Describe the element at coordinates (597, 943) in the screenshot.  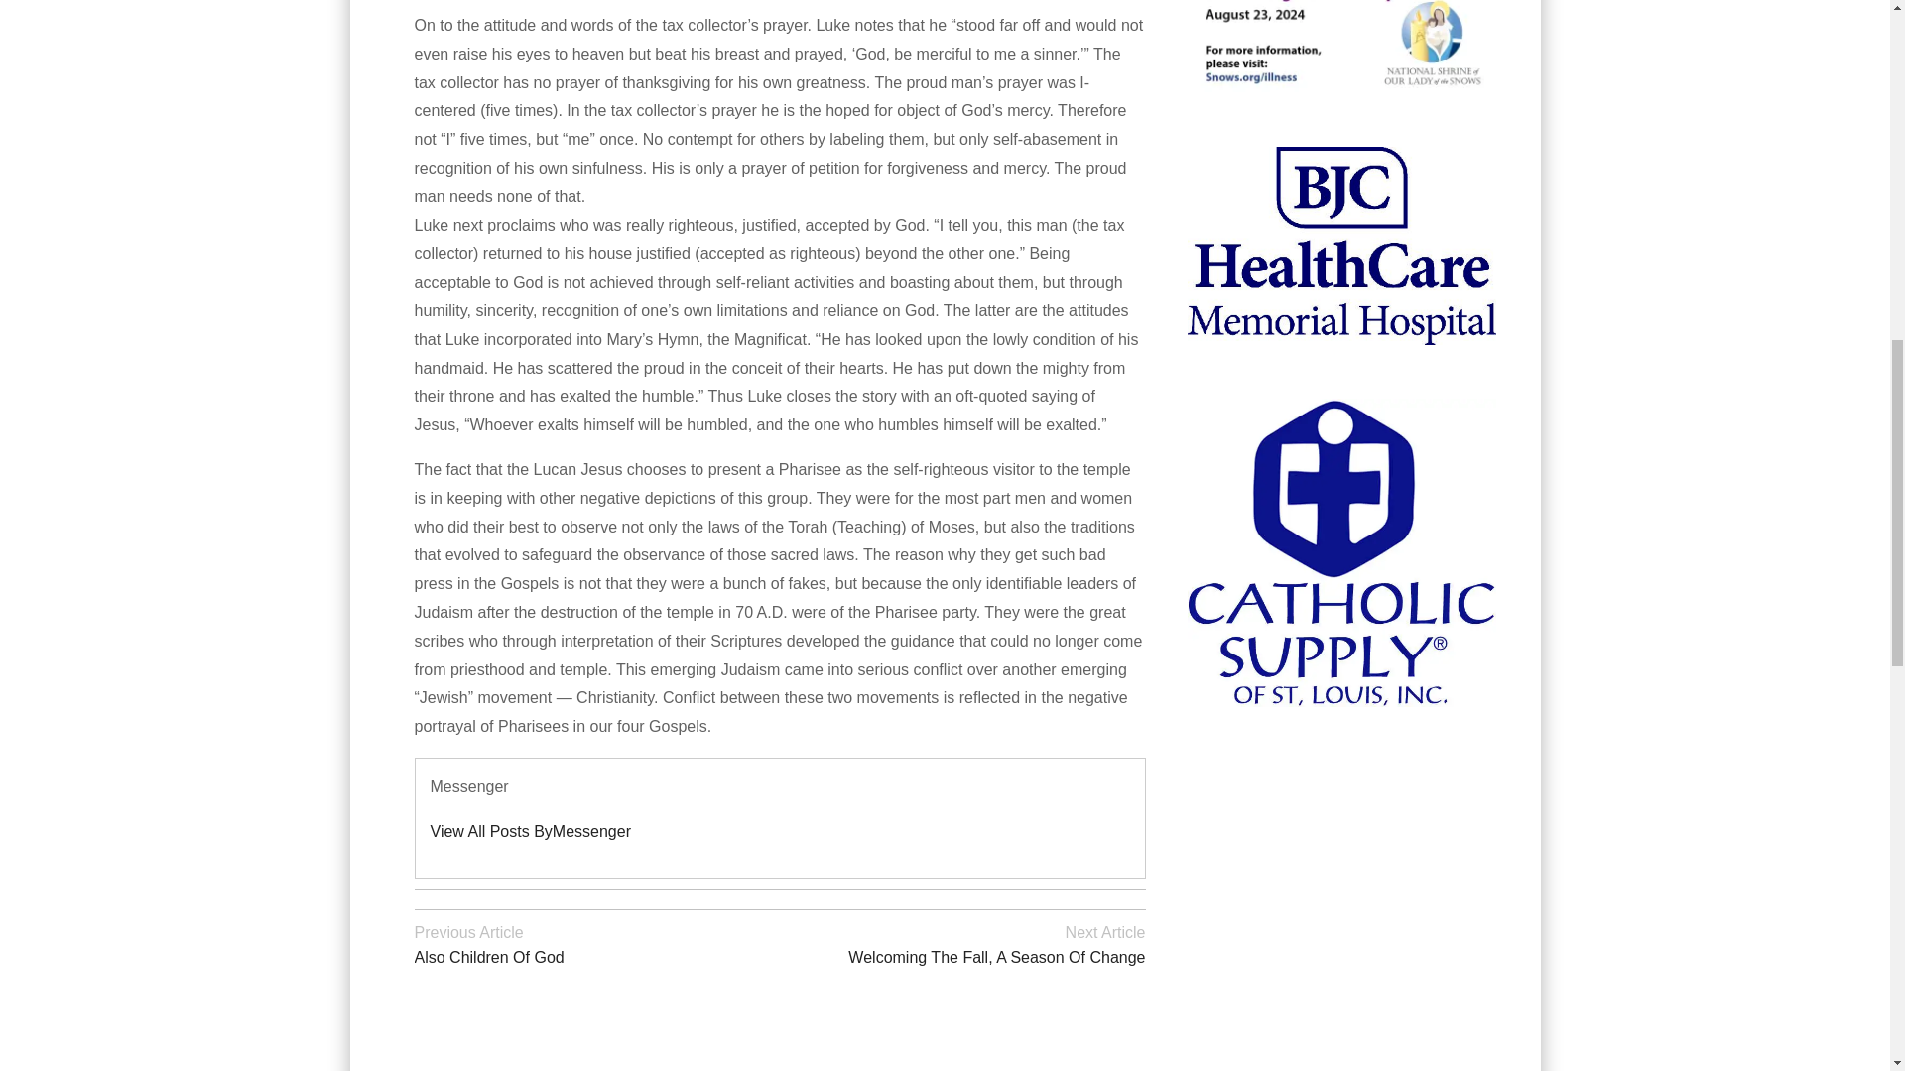
I see `View All Posts ByMessenger` at that location.